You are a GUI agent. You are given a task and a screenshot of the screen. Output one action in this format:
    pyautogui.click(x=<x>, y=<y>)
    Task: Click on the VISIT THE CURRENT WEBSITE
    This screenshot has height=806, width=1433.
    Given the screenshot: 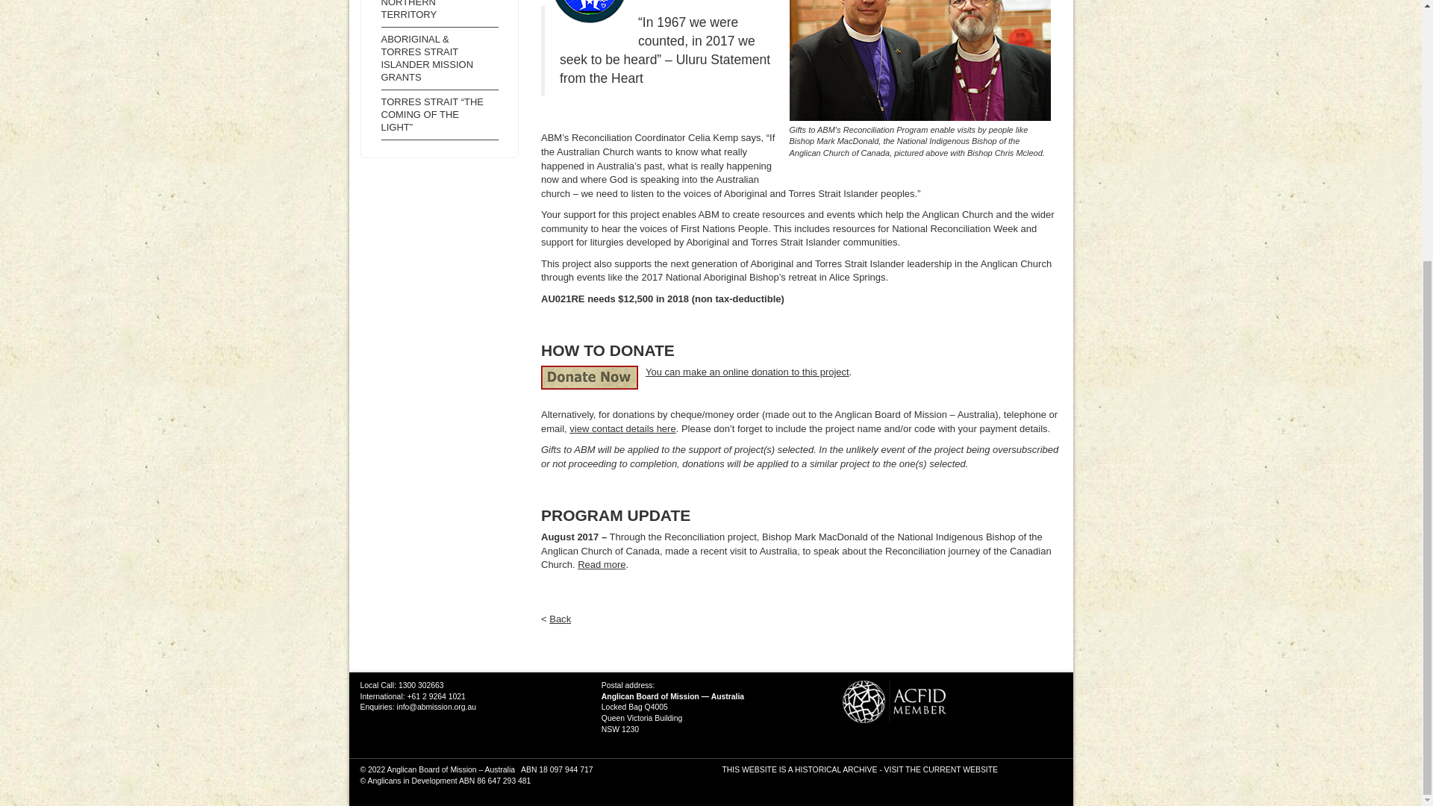 What is the action you would take?
    pyautogui.click(x=940, y=769)
    